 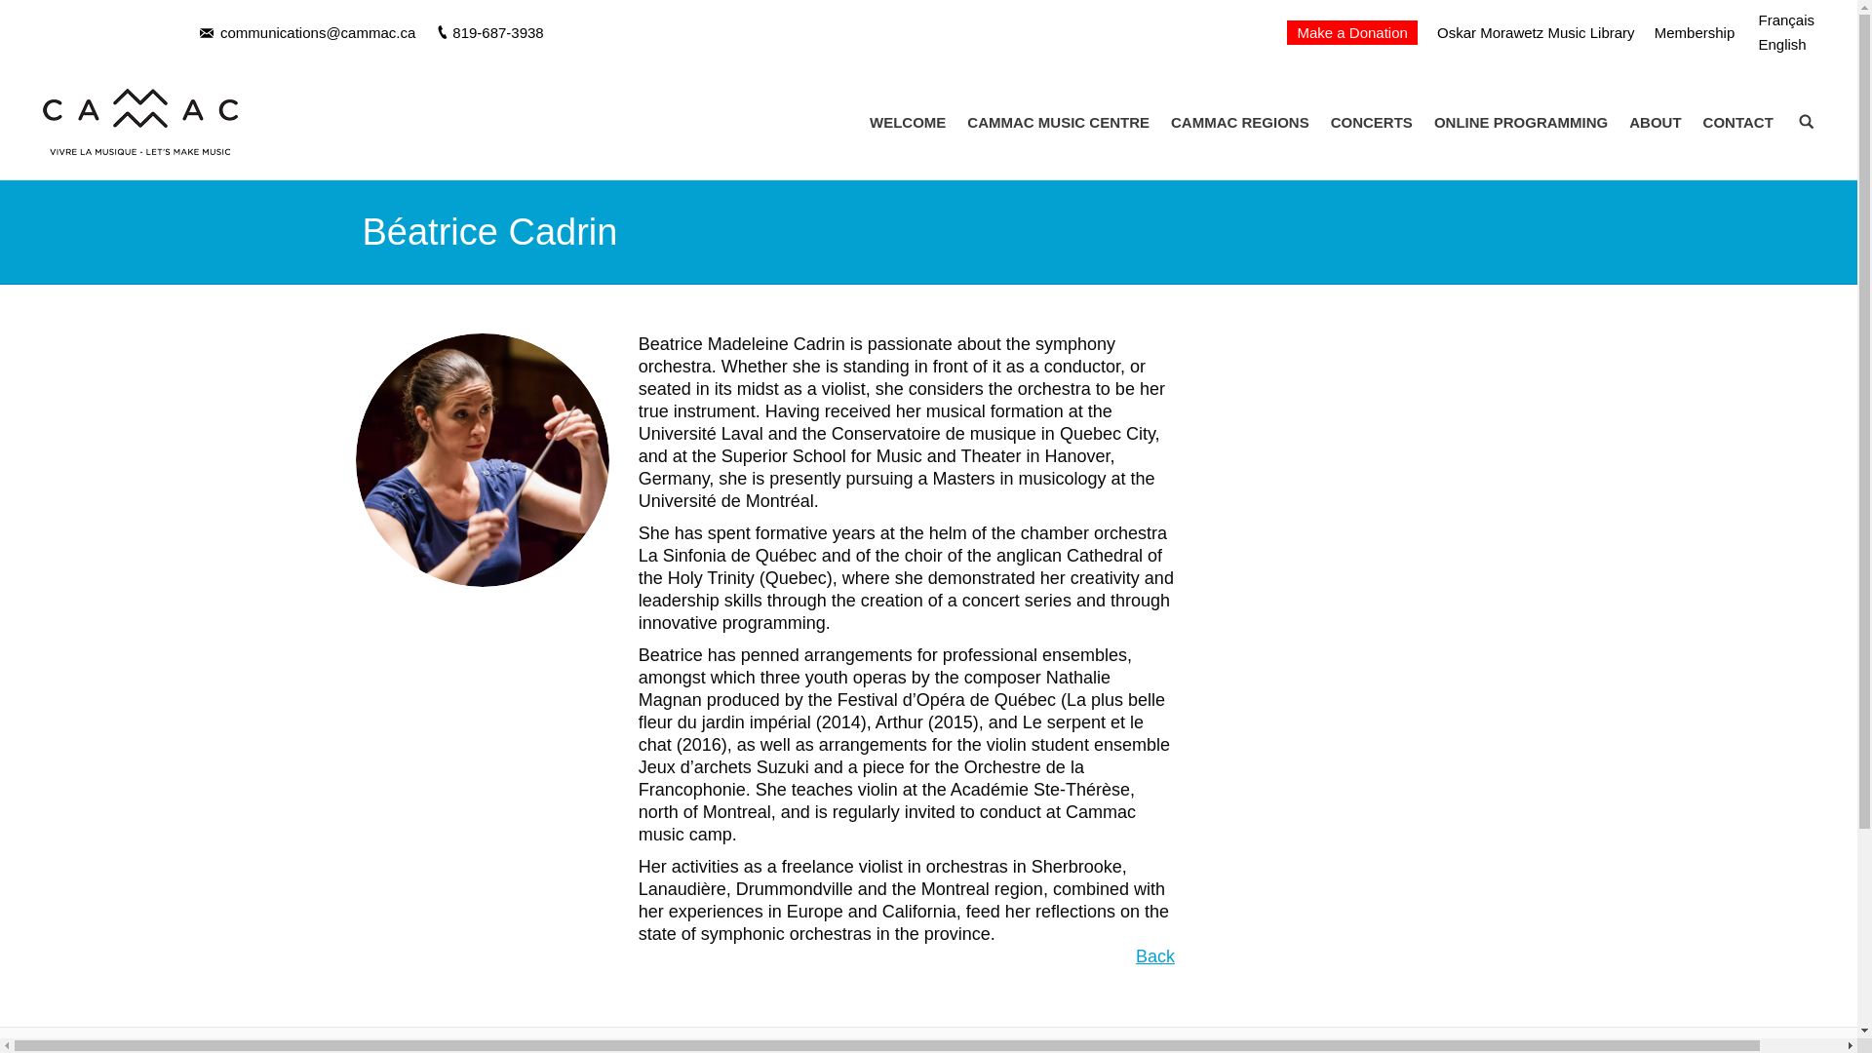 What do you see at coordinates (907, 123) in the screenshot?
I see `WELCOME` at bounding box center [907, 123].